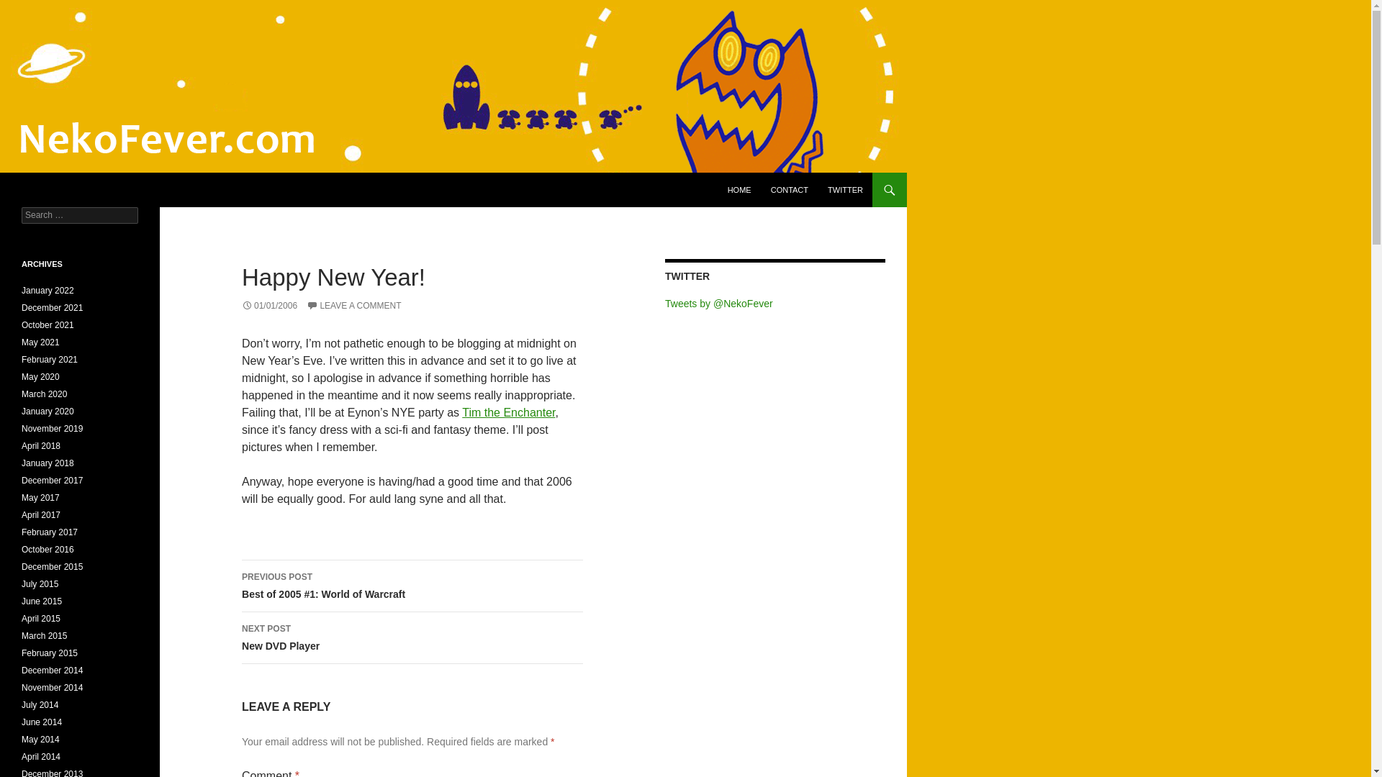 Image resolution: width=1382 pixels, height=777 pixels. I want to click on CONTACT, so click(789, 190).